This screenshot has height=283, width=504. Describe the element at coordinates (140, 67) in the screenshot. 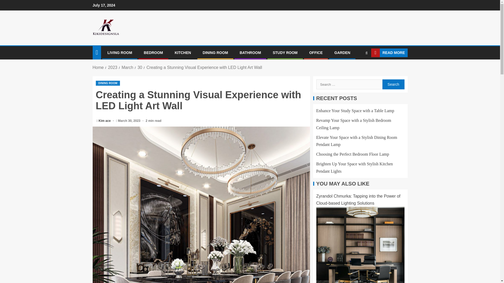

I see `30` at that location.